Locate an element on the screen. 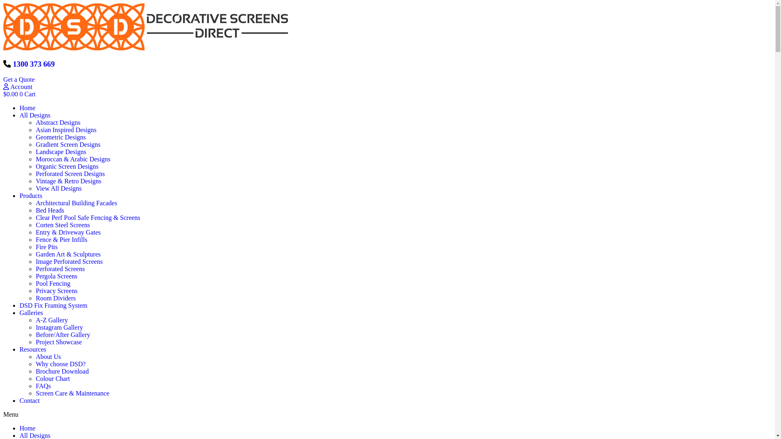 The height and width of the screenshot is (439, 781). Why choose DSD? is located at coordinates (61, 364).